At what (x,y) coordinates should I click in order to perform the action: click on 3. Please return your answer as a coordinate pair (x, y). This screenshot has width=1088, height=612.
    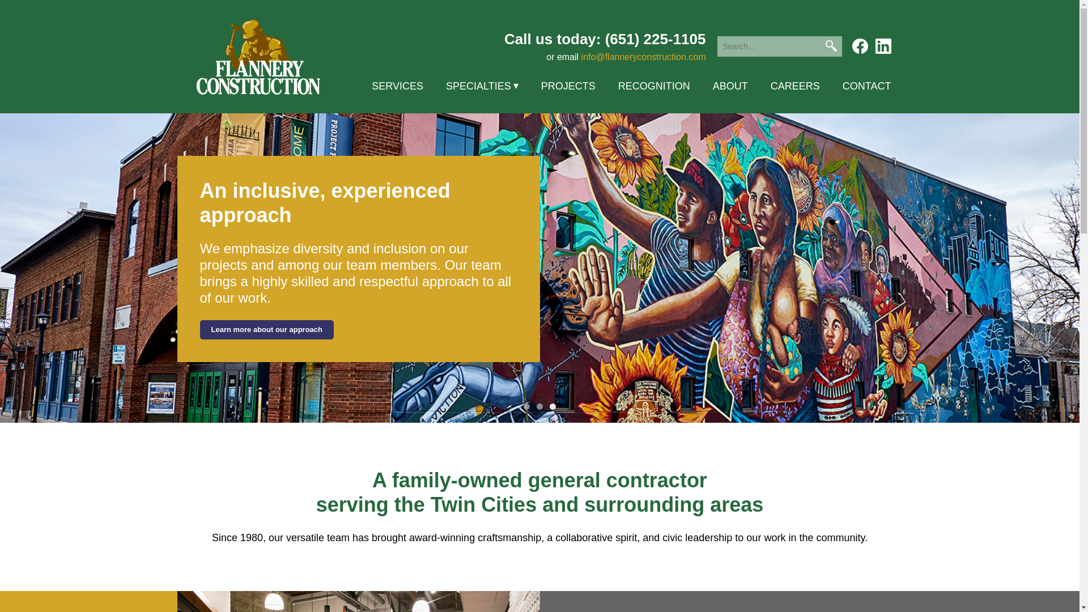
    Looking at the image, I should click on (552, 406).